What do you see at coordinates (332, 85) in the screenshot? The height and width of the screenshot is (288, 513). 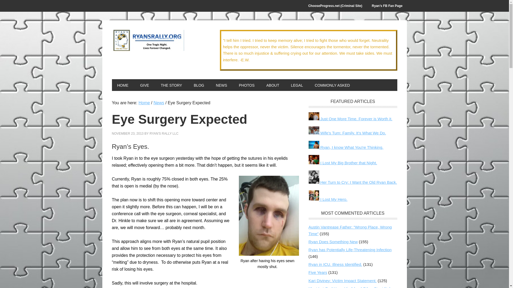 I see `COMMONLY ASKED` at bounding box center [332, 85].